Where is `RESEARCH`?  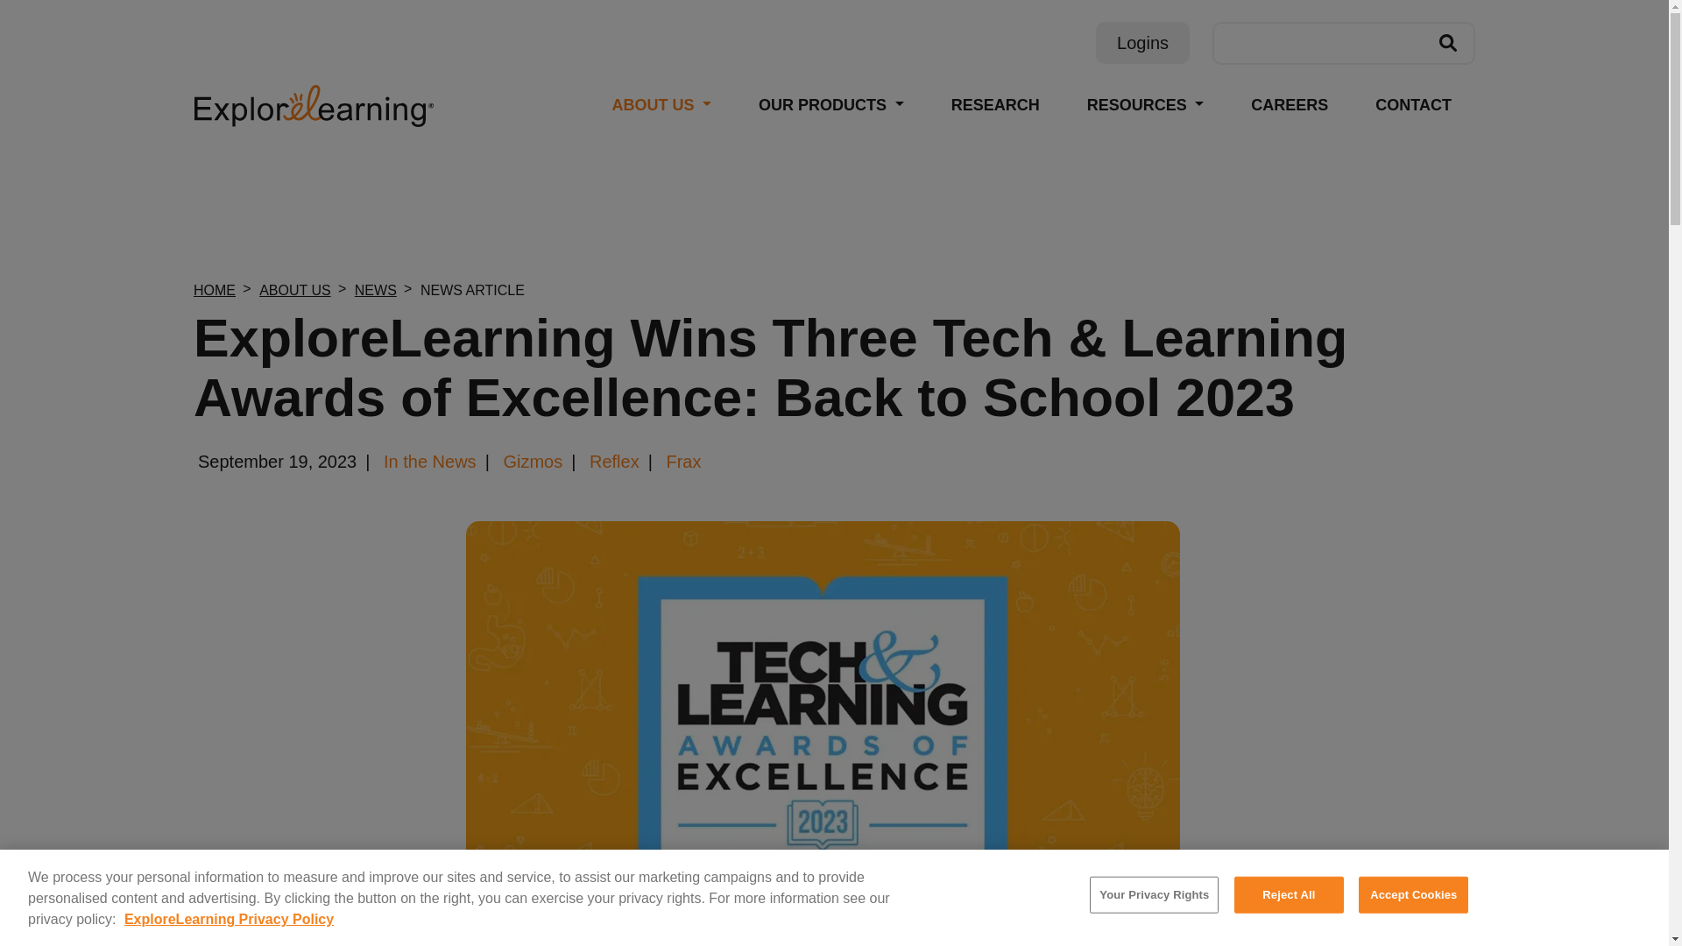 RESEARCH is located at coordinates (995, 105).